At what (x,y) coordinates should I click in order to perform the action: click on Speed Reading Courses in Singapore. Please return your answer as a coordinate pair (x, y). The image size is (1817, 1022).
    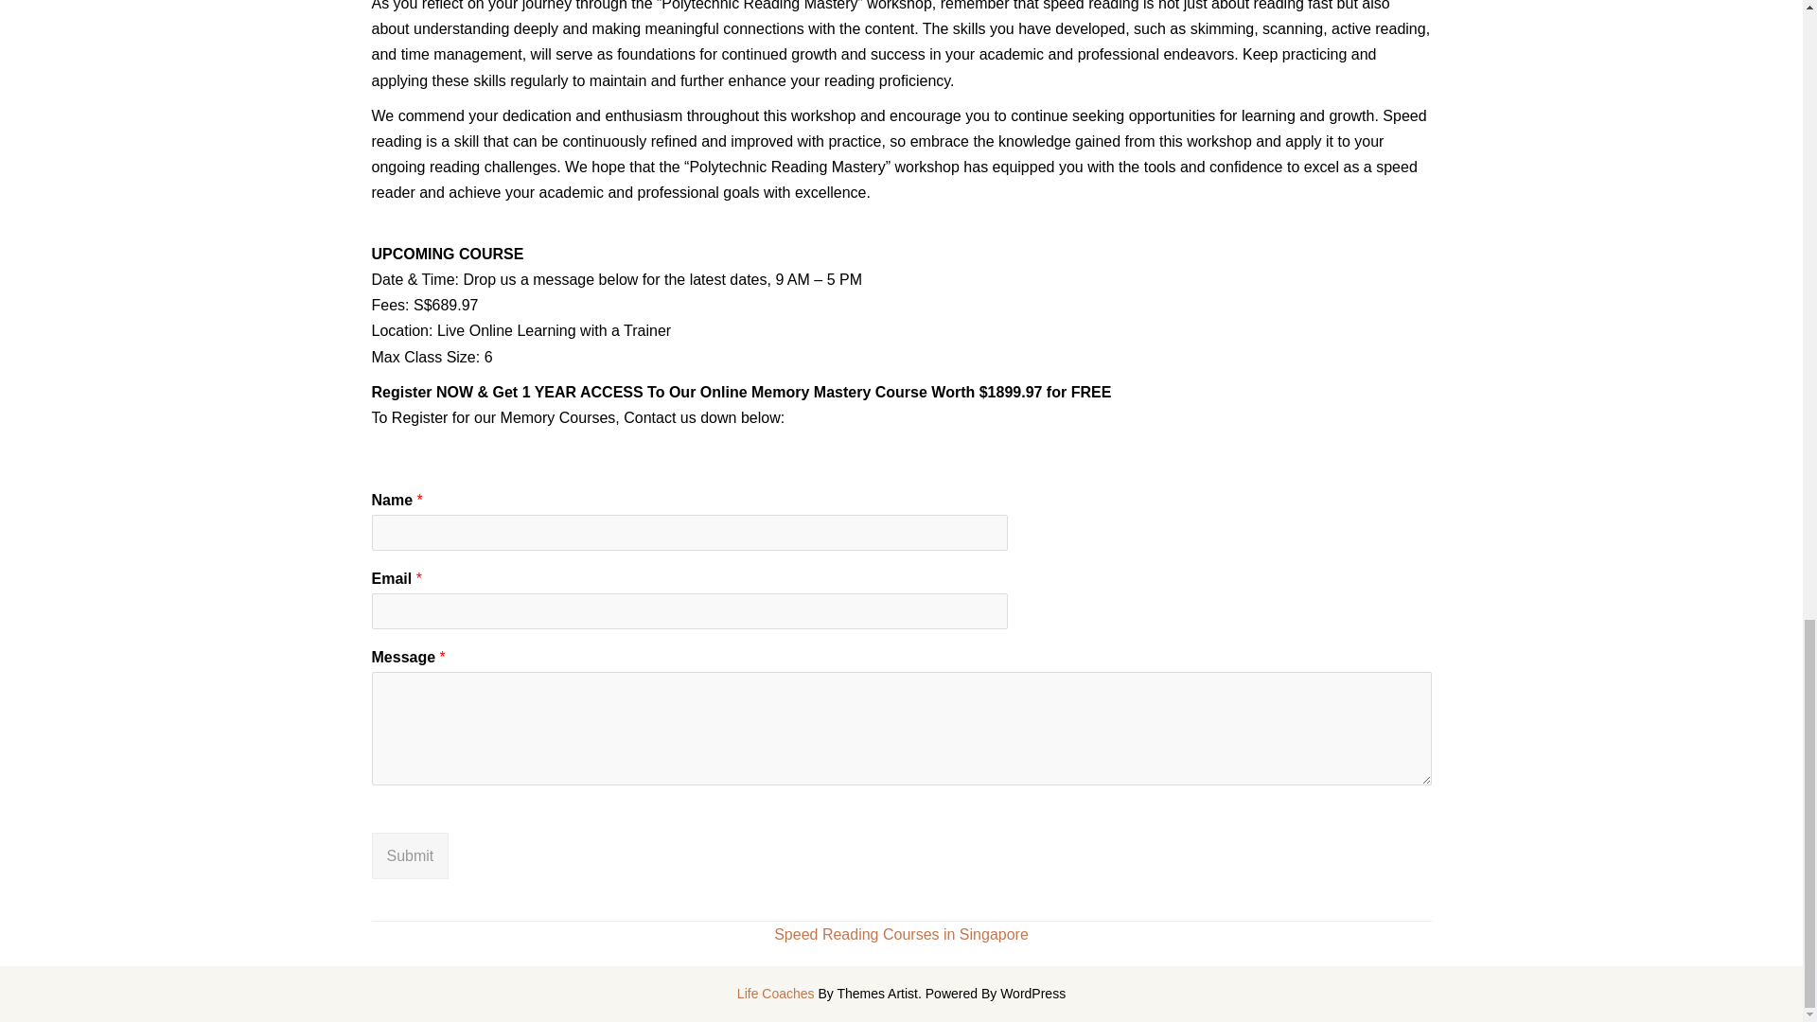
    Looking at the image, I should click on (901, 933).